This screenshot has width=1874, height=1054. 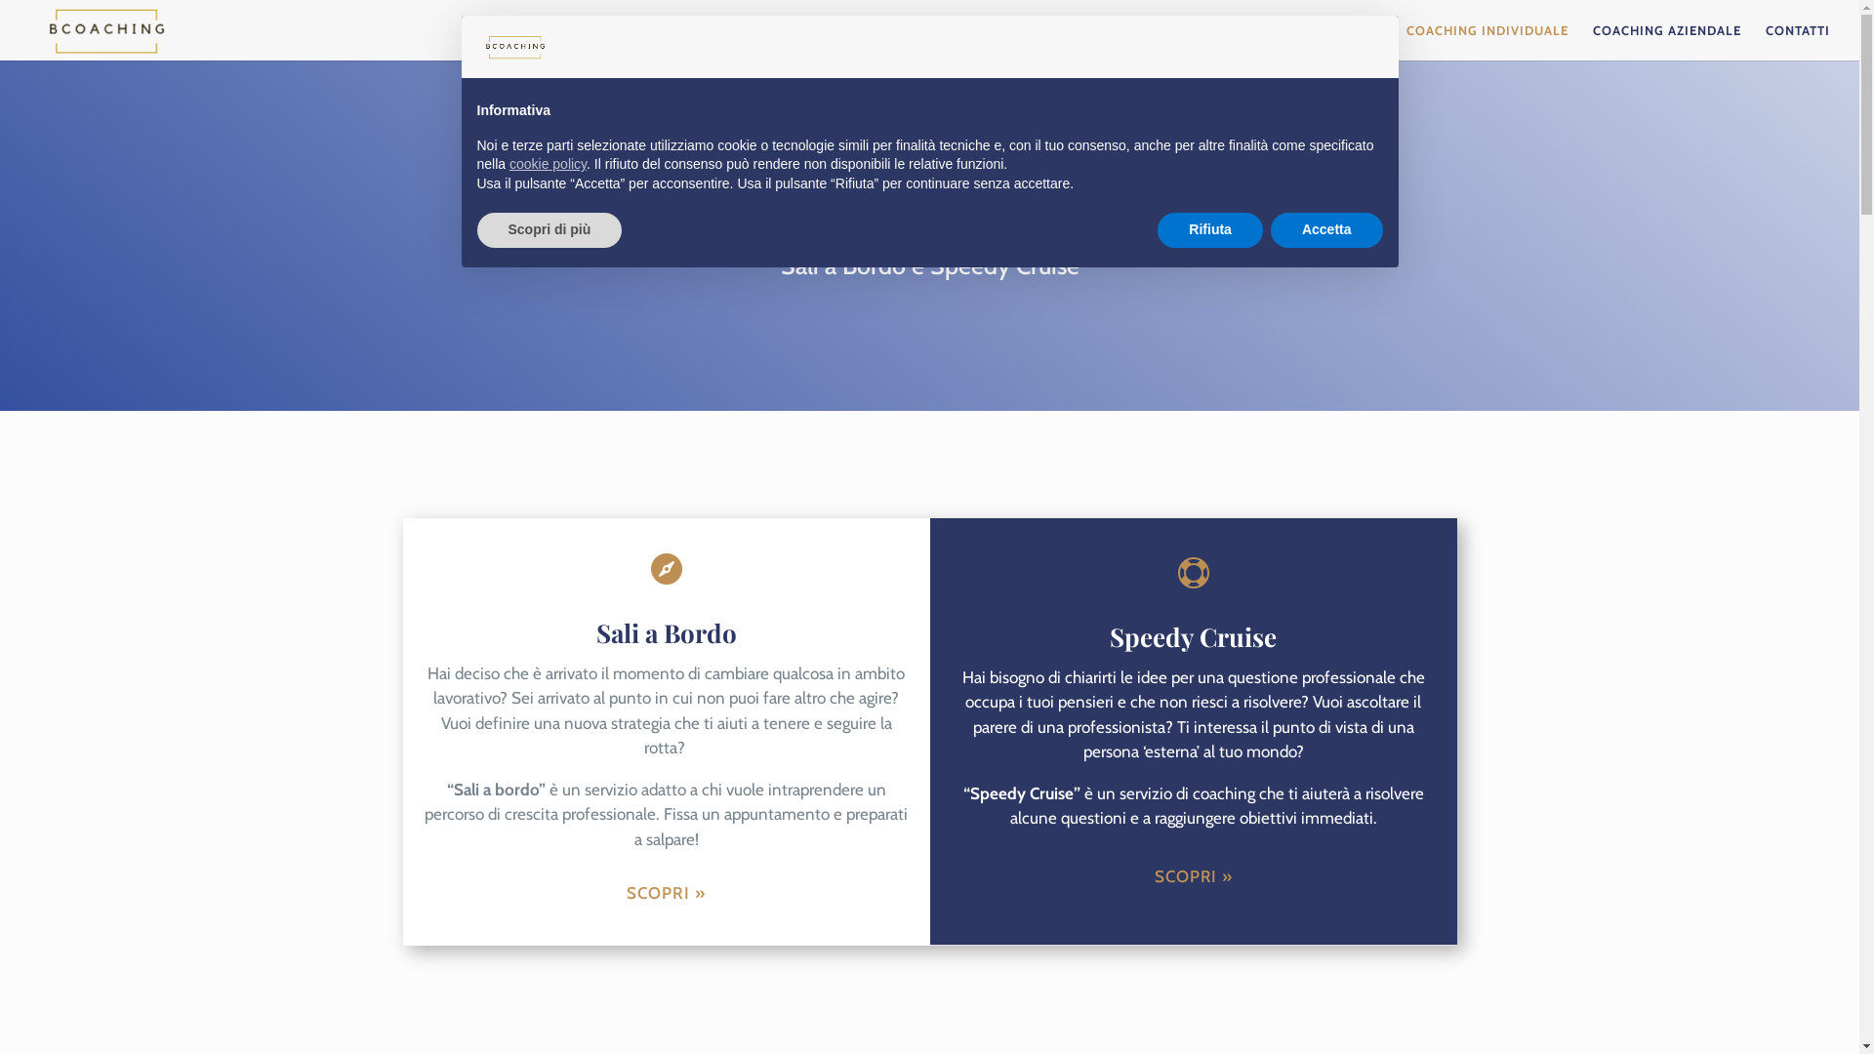 I want to click on CONTATTI, so click(x=1798, y=42).